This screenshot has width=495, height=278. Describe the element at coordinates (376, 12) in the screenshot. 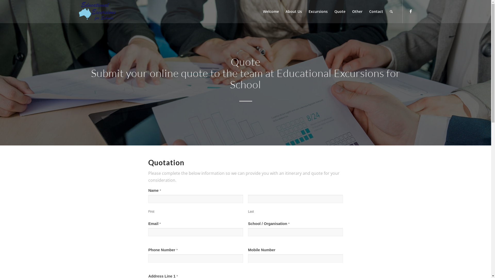

I see `Contact` at that location.